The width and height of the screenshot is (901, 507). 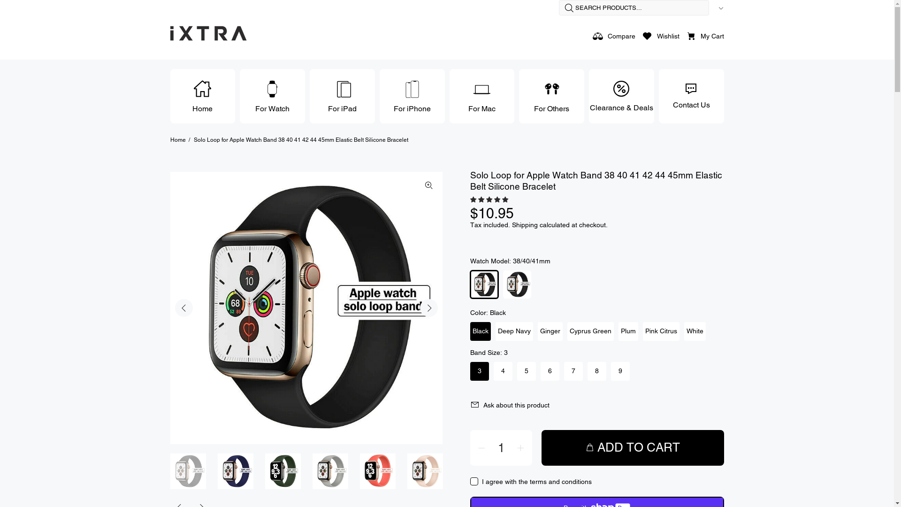 What do you see at coordinates (525, 225) in the screenshot?
I see `Shipping` at bounding box center [525, 225].